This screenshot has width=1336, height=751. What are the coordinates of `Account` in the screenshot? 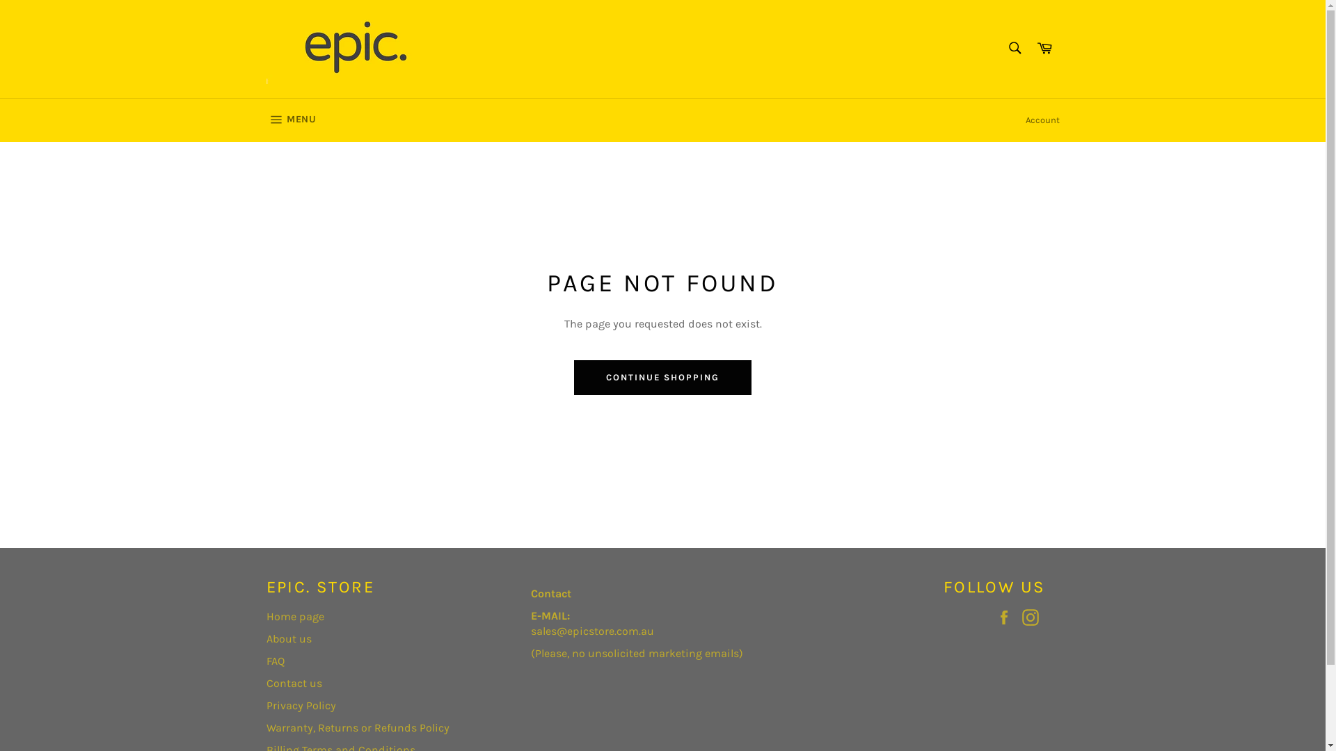 It's located at (1042, 120).